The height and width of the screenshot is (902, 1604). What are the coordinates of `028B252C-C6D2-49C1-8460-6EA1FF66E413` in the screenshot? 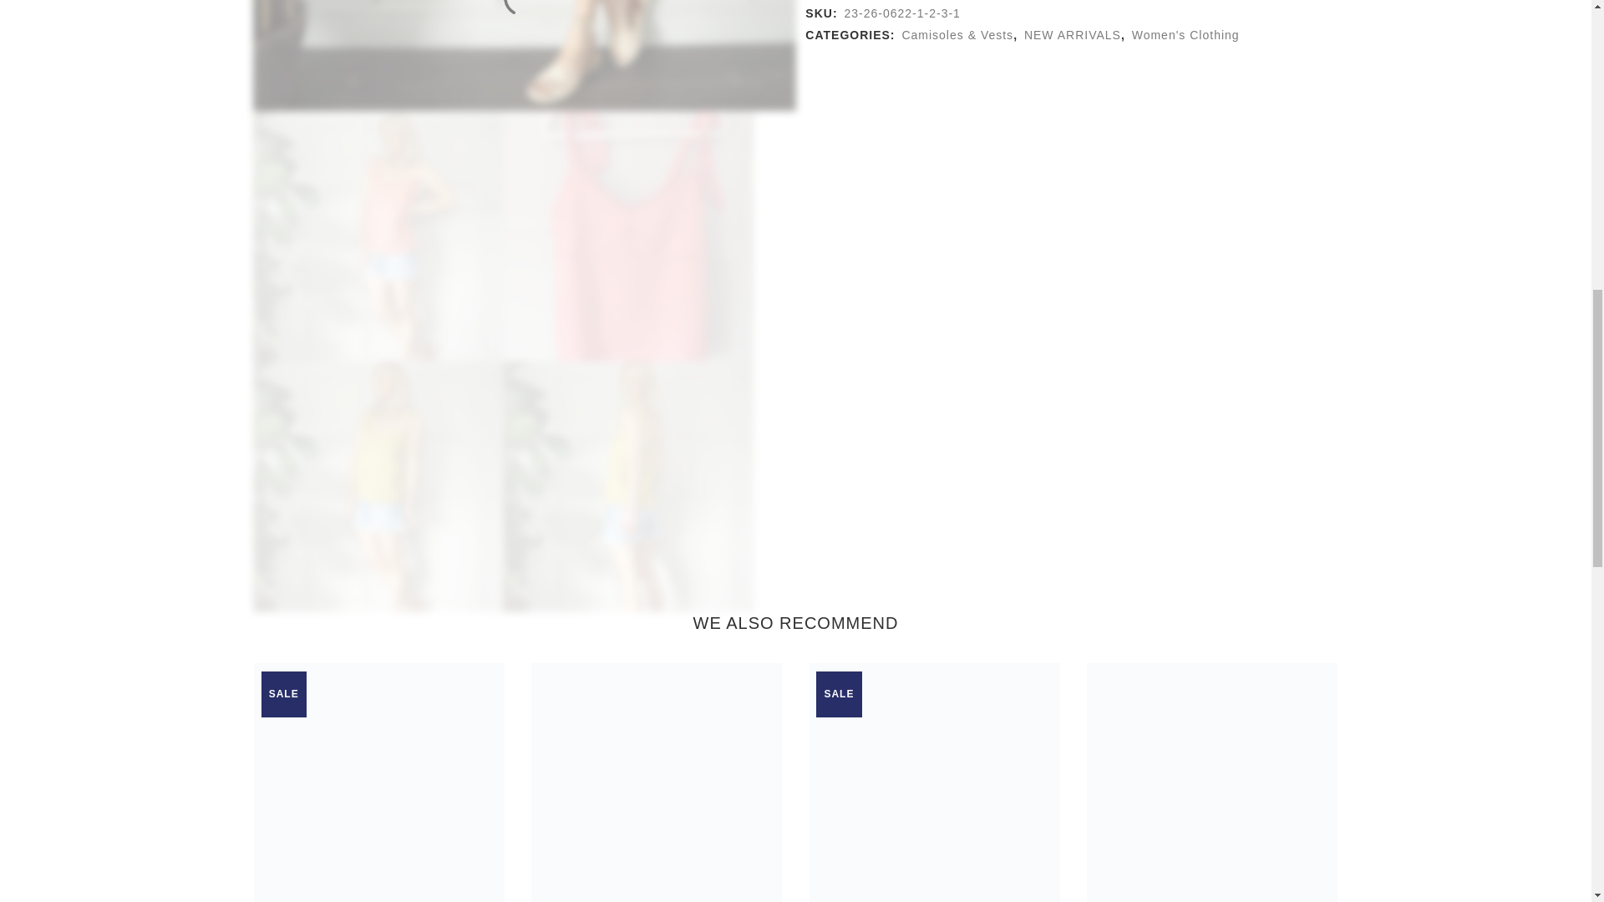 It's located at (628, 236).